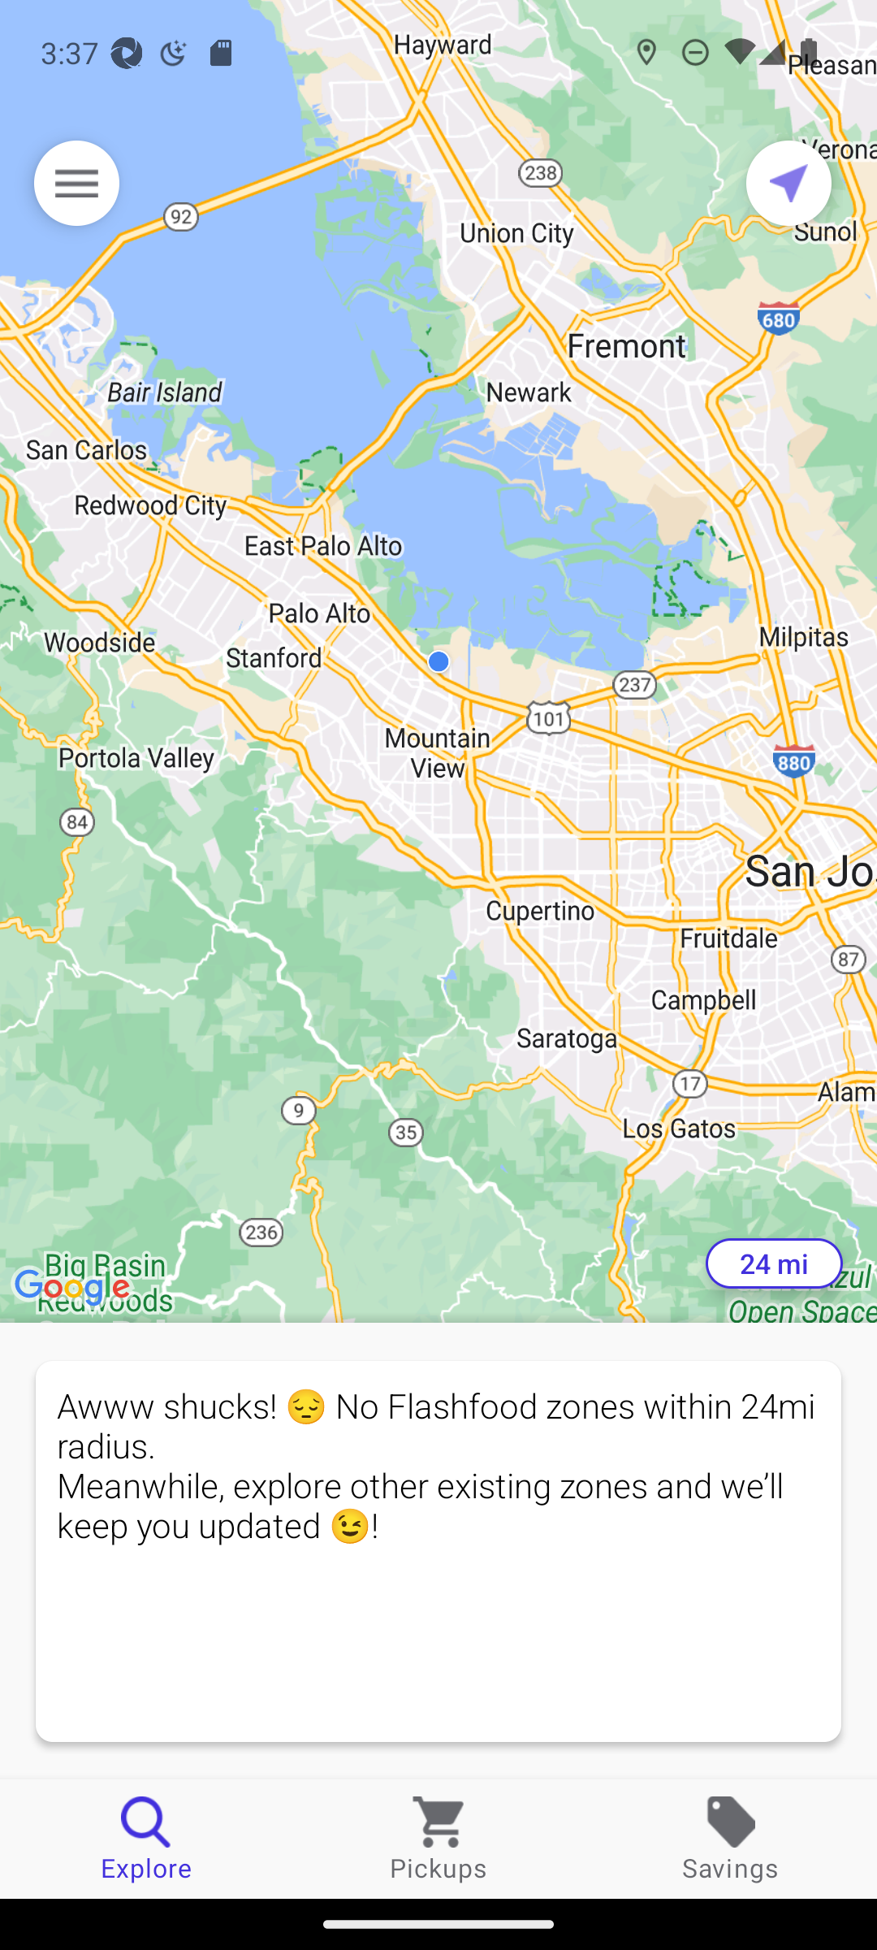 This screenshot has height=1950, width=877. What do you see at coordinates (731, 1838) in the screenshot?
I see `Savings` at bounding box center [731, 1838].